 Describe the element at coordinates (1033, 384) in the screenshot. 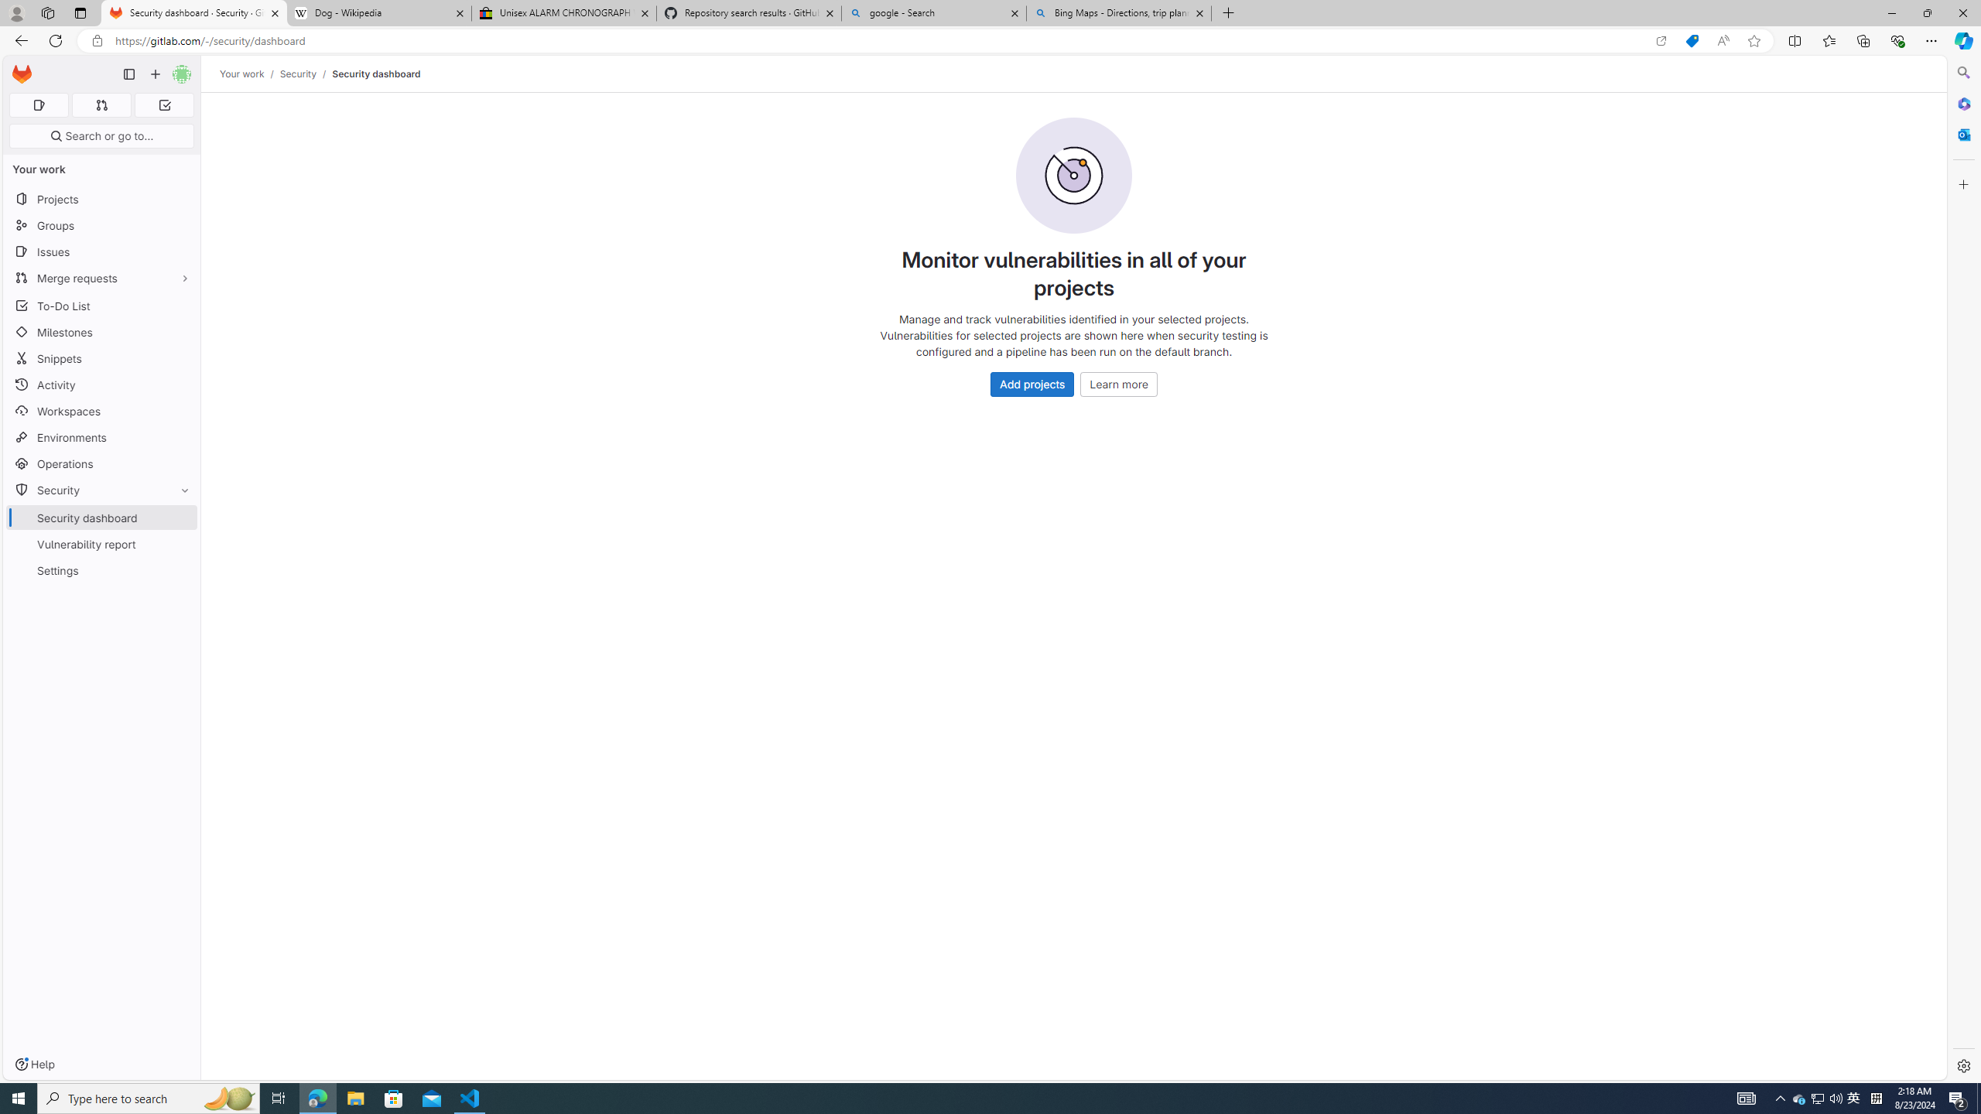

I see `Add projects` at that location.